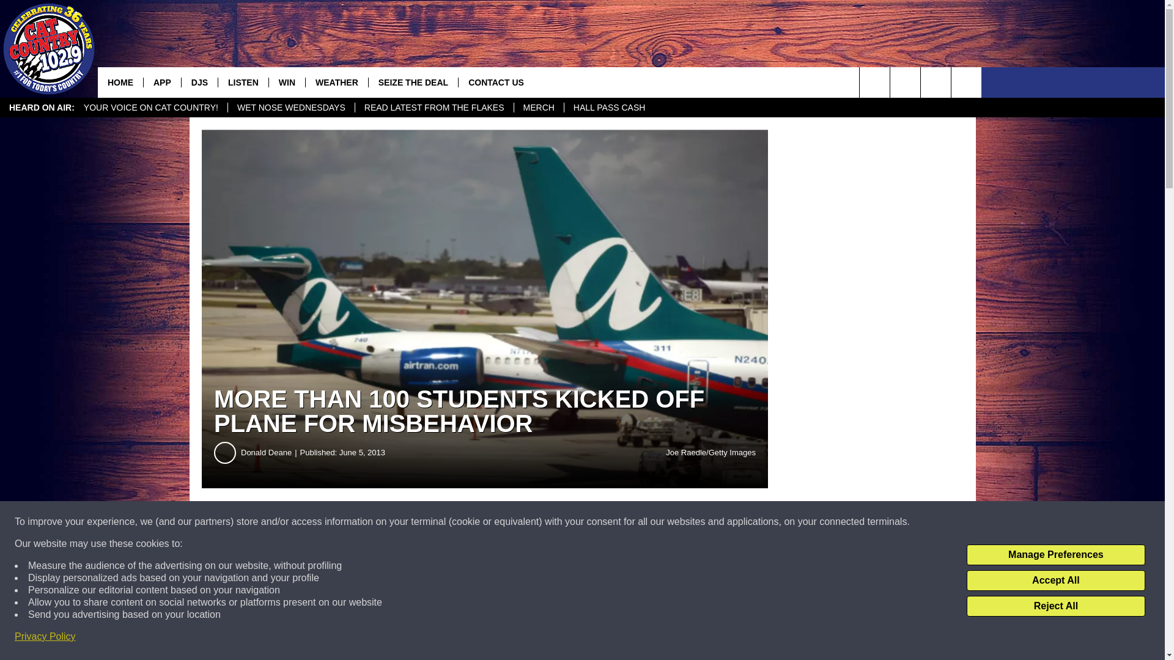 This screenshot has width=1174, height=660. What do you see at coordinates (1055, 606) in the screenshot?
I see `Reject All` at bounding box center [1055, 606].